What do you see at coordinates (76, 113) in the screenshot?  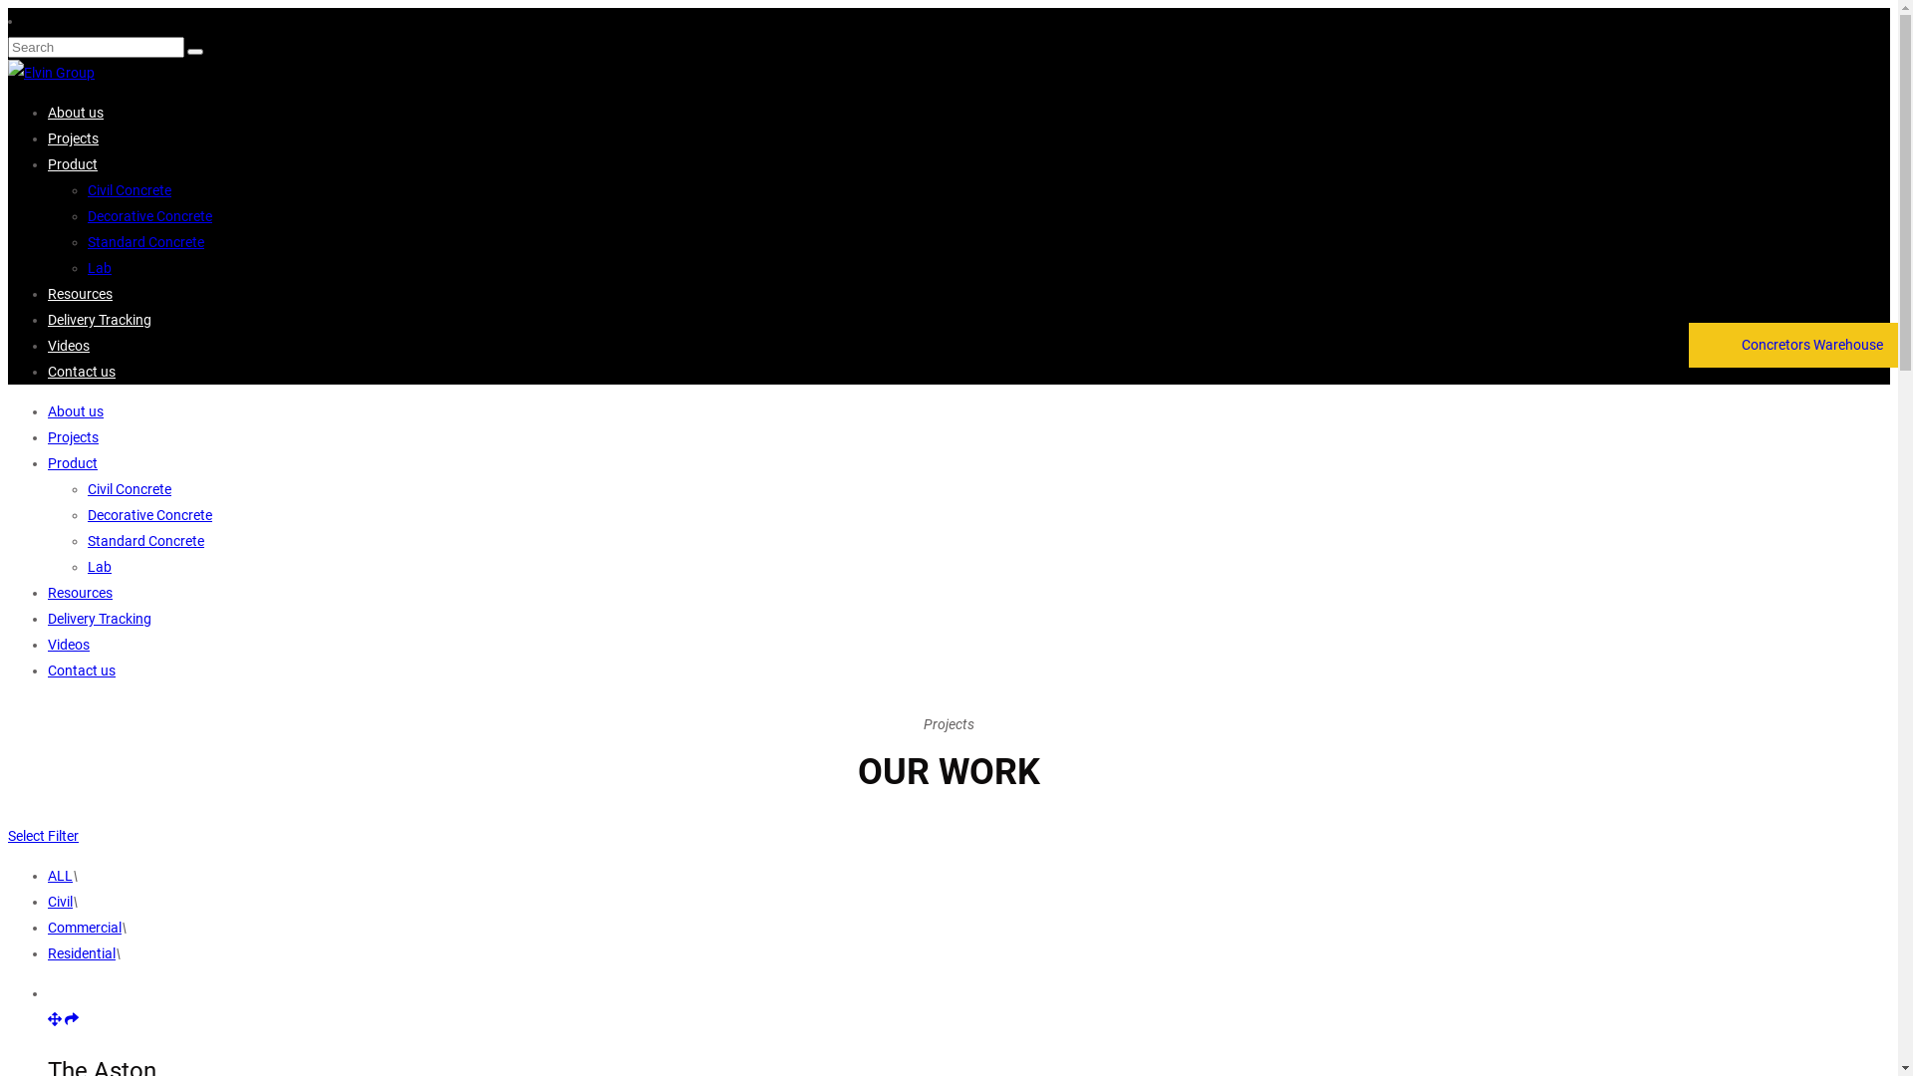 I see `About us` at bounding box center [76, 113].